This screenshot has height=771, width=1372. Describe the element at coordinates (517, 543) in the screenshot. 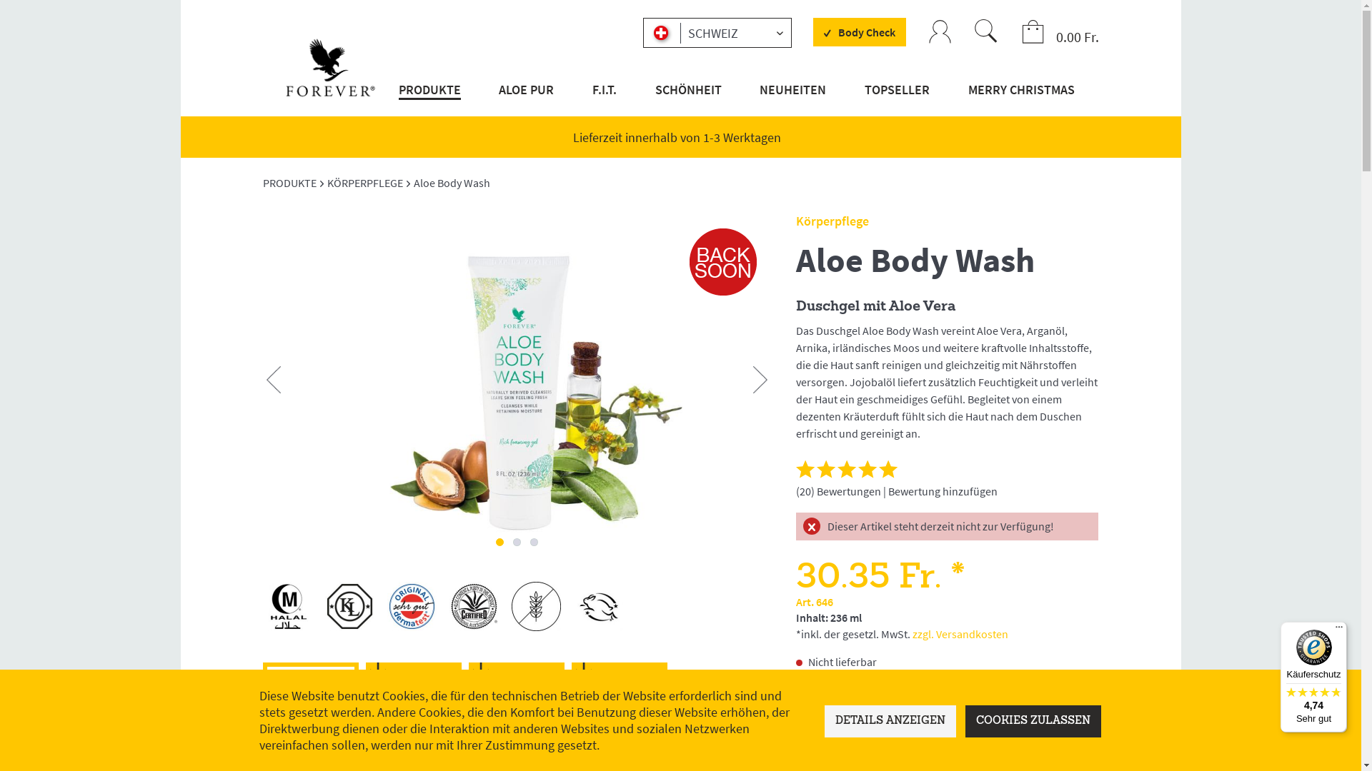

I see ` ` at that location.